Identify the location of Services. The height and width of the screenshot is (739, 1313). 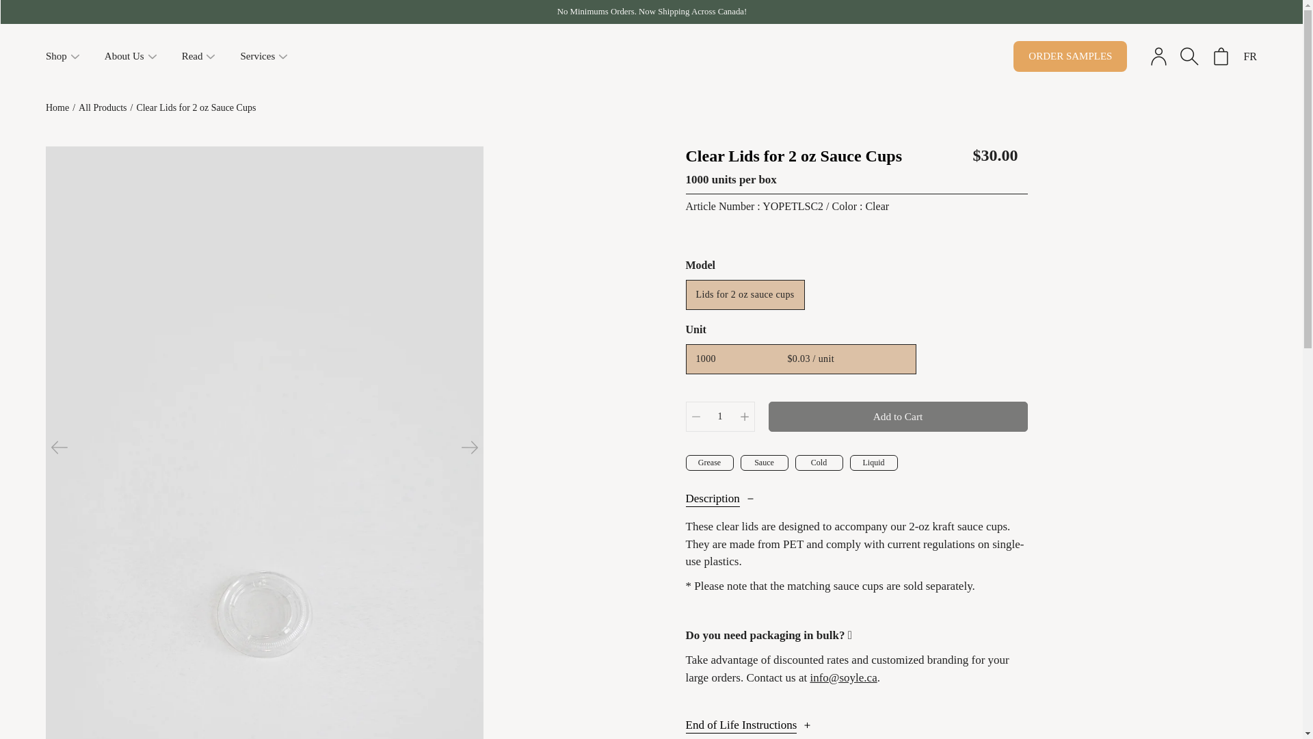
(257, 56).